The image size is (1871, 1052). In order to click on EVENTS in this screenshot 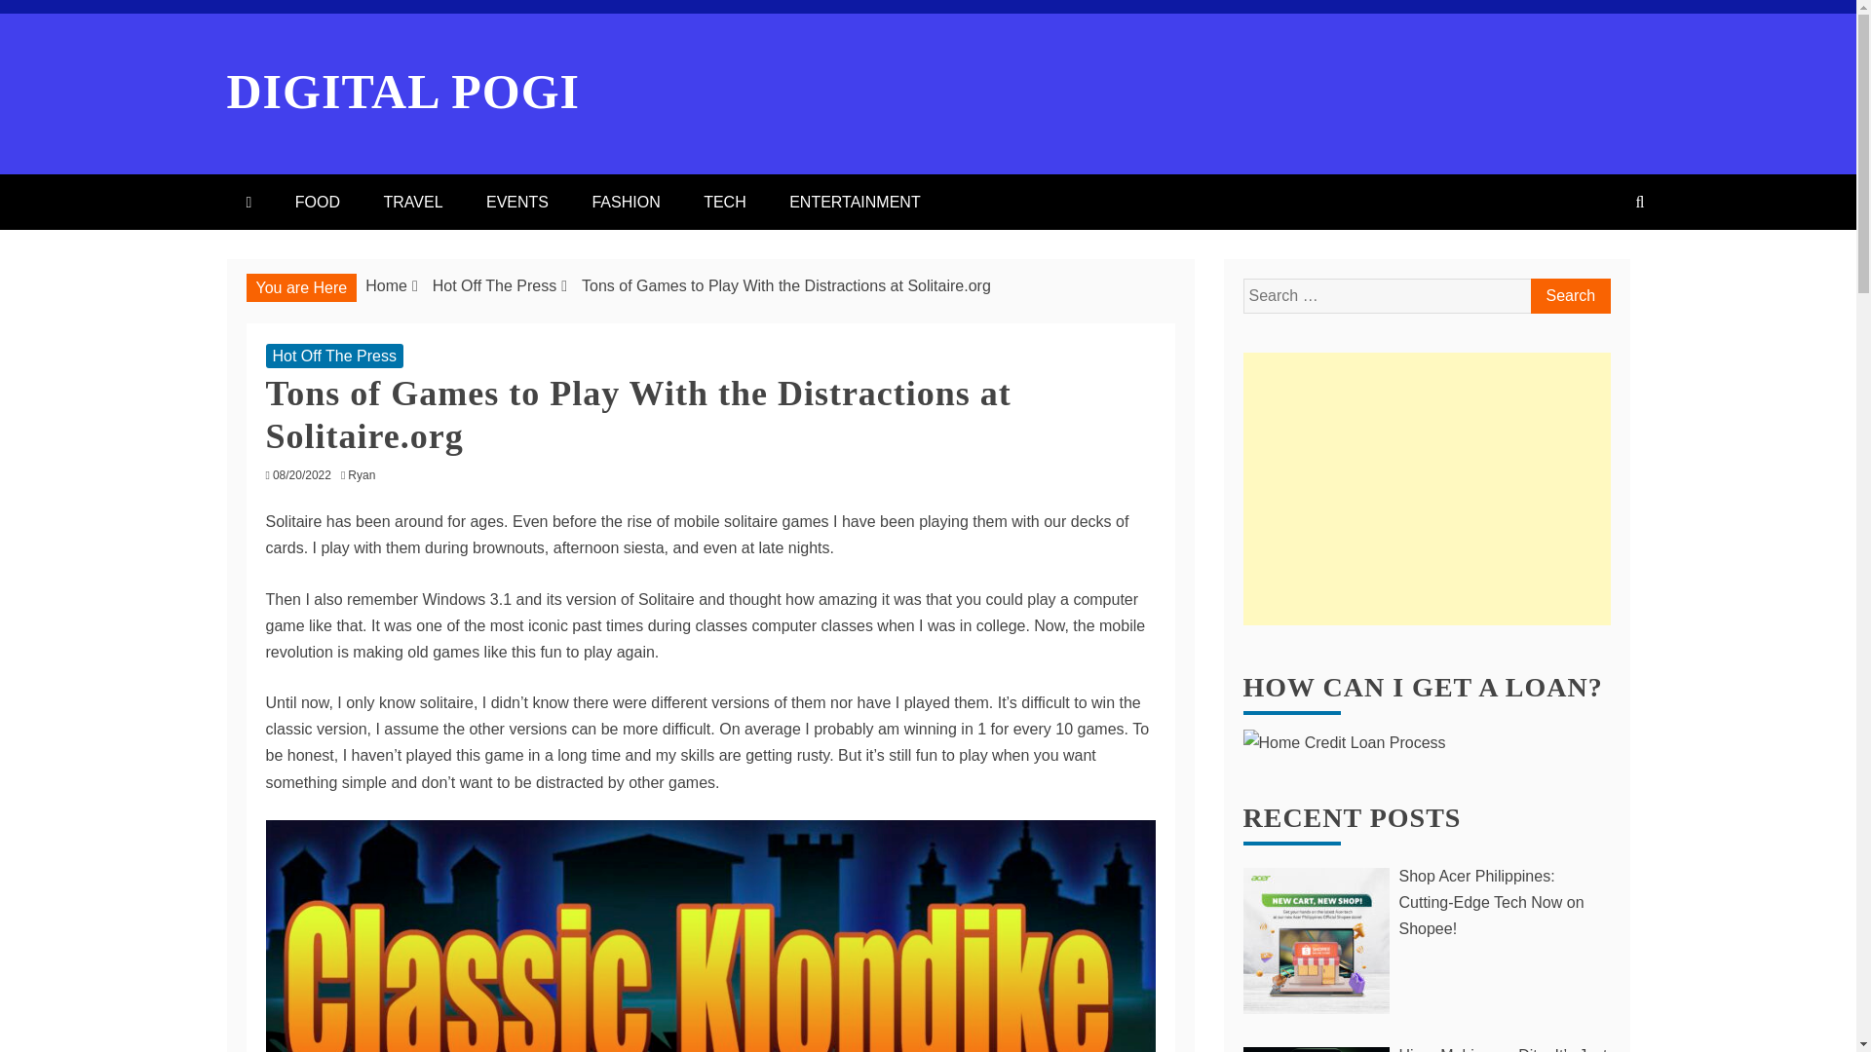, I will do `click(516, 203)`.